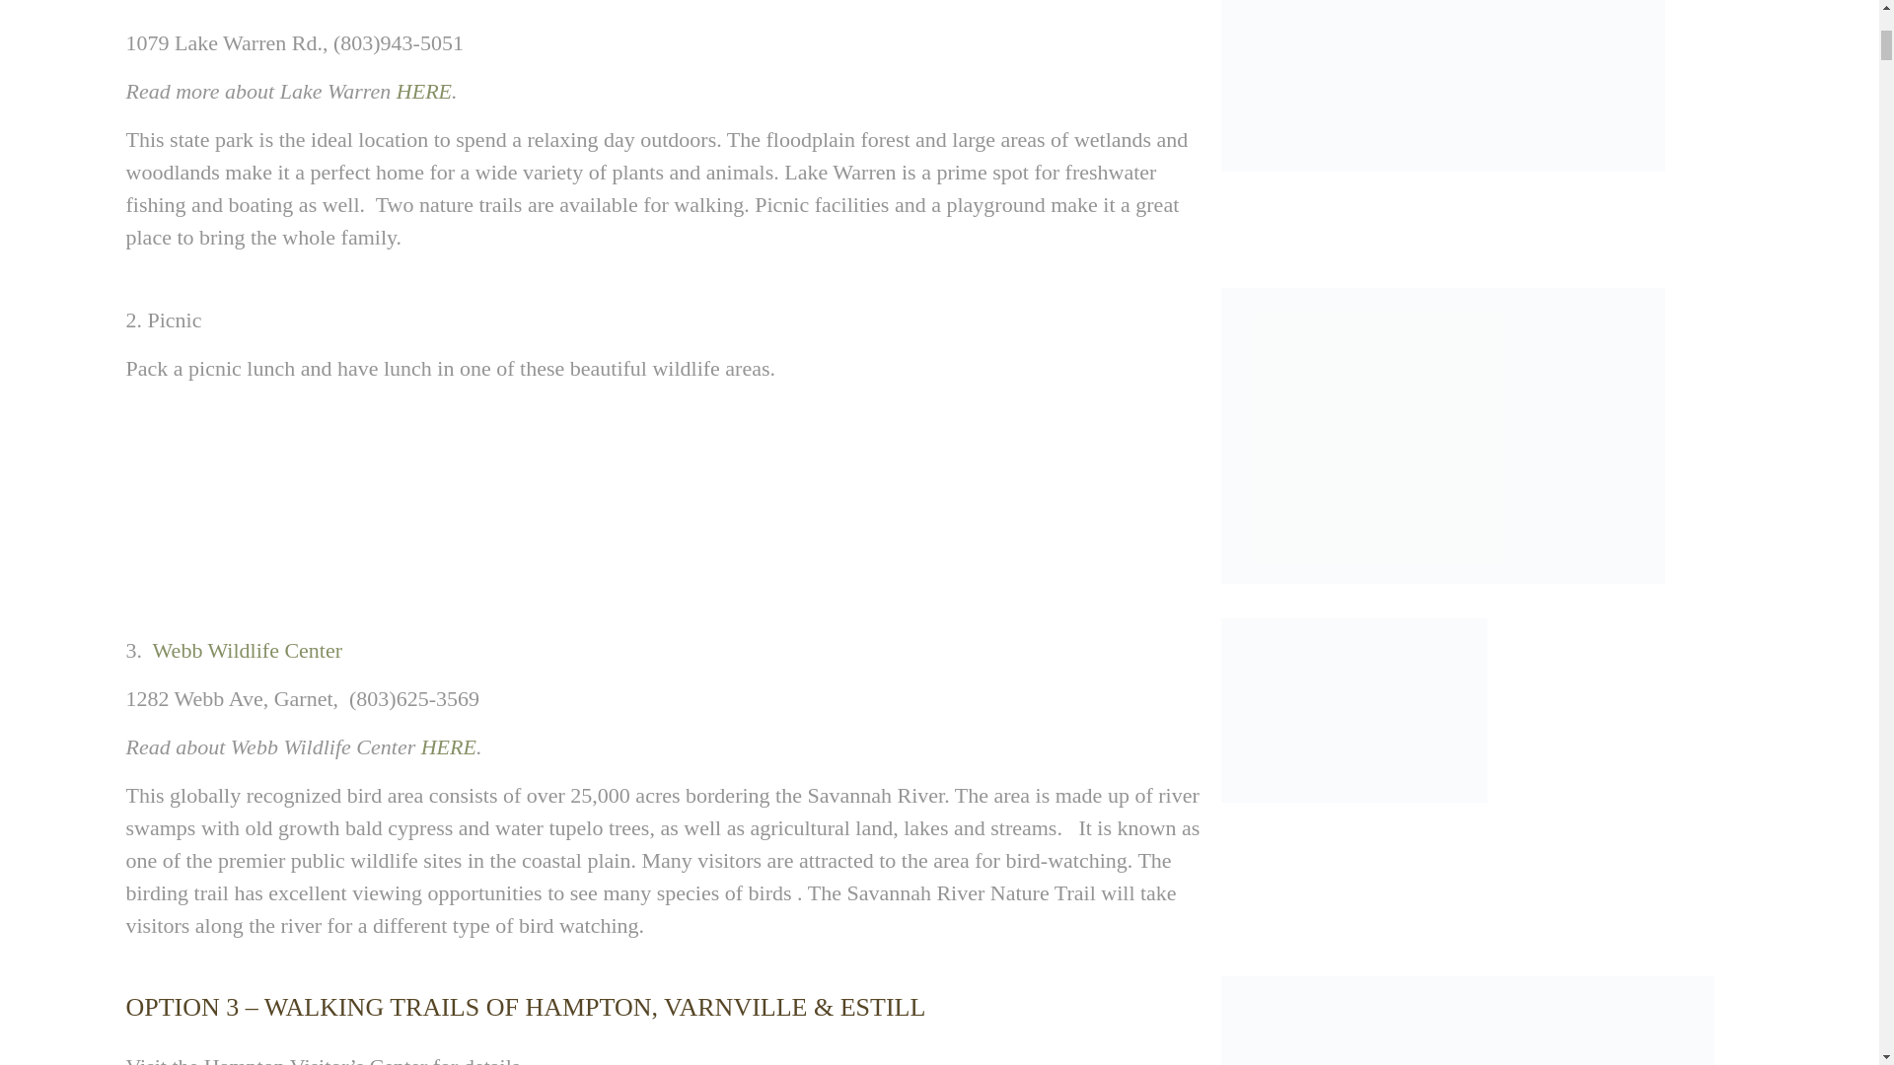  Describe the element at coordinates (1442, 85) in the screenshot. I see `Lake-Warren-State-Park` at that location.